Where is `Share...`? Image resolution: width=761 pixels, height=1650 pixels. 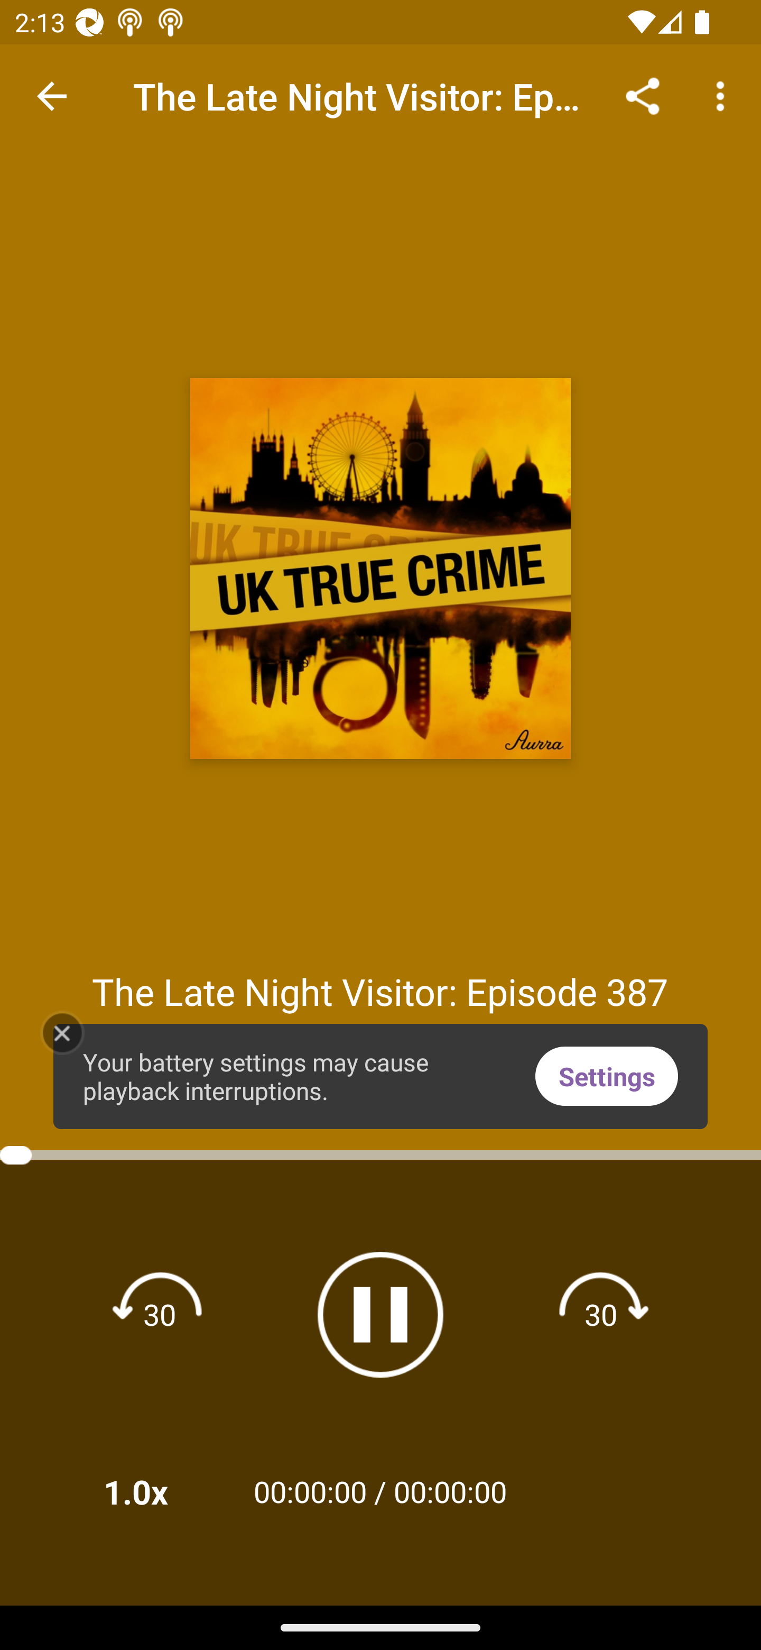 Share... is located at coordinates (643, 95).